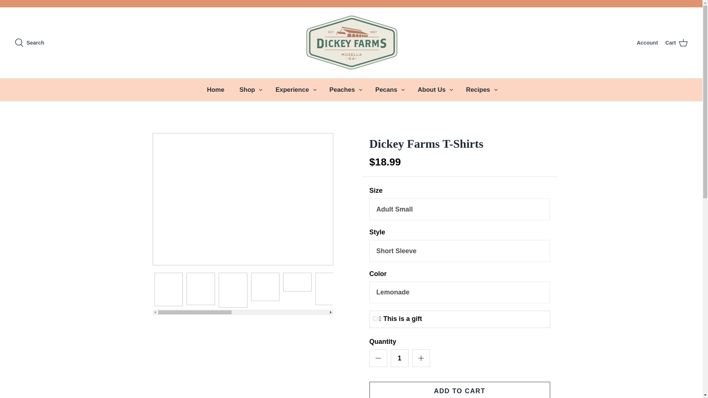 The height and width of the screenshot is (398, 708). Describe the element at coordinates (215, 90) in the screenshot. I see `Home` at that location.